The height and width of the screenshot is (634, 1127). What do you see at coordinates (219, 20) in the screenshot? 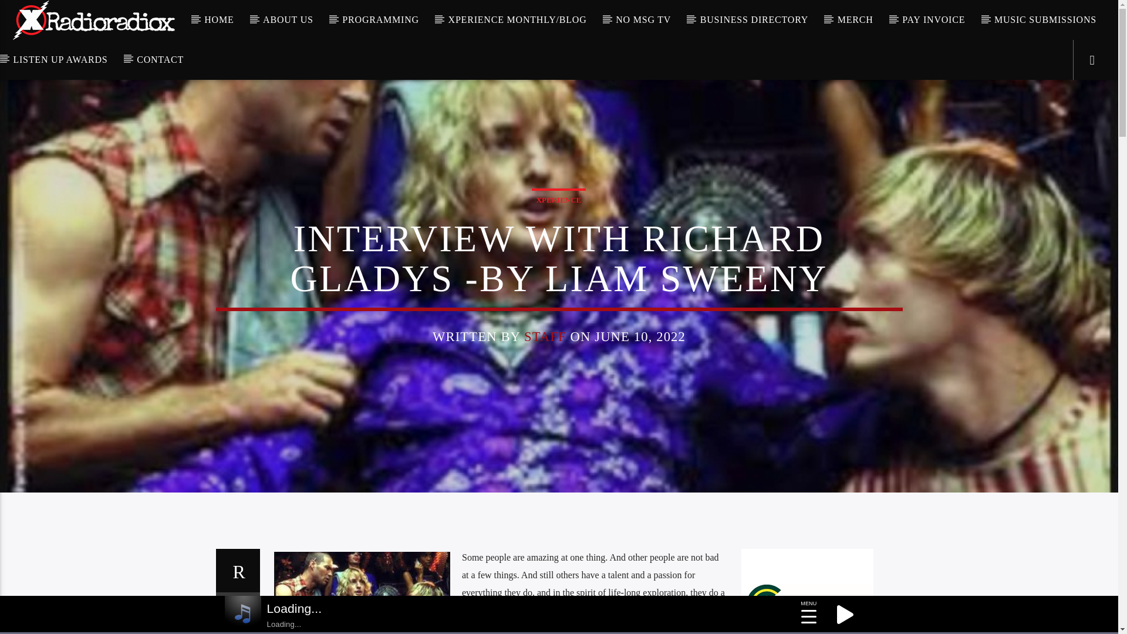
I see `HOME` at bounding box center [219, 20].